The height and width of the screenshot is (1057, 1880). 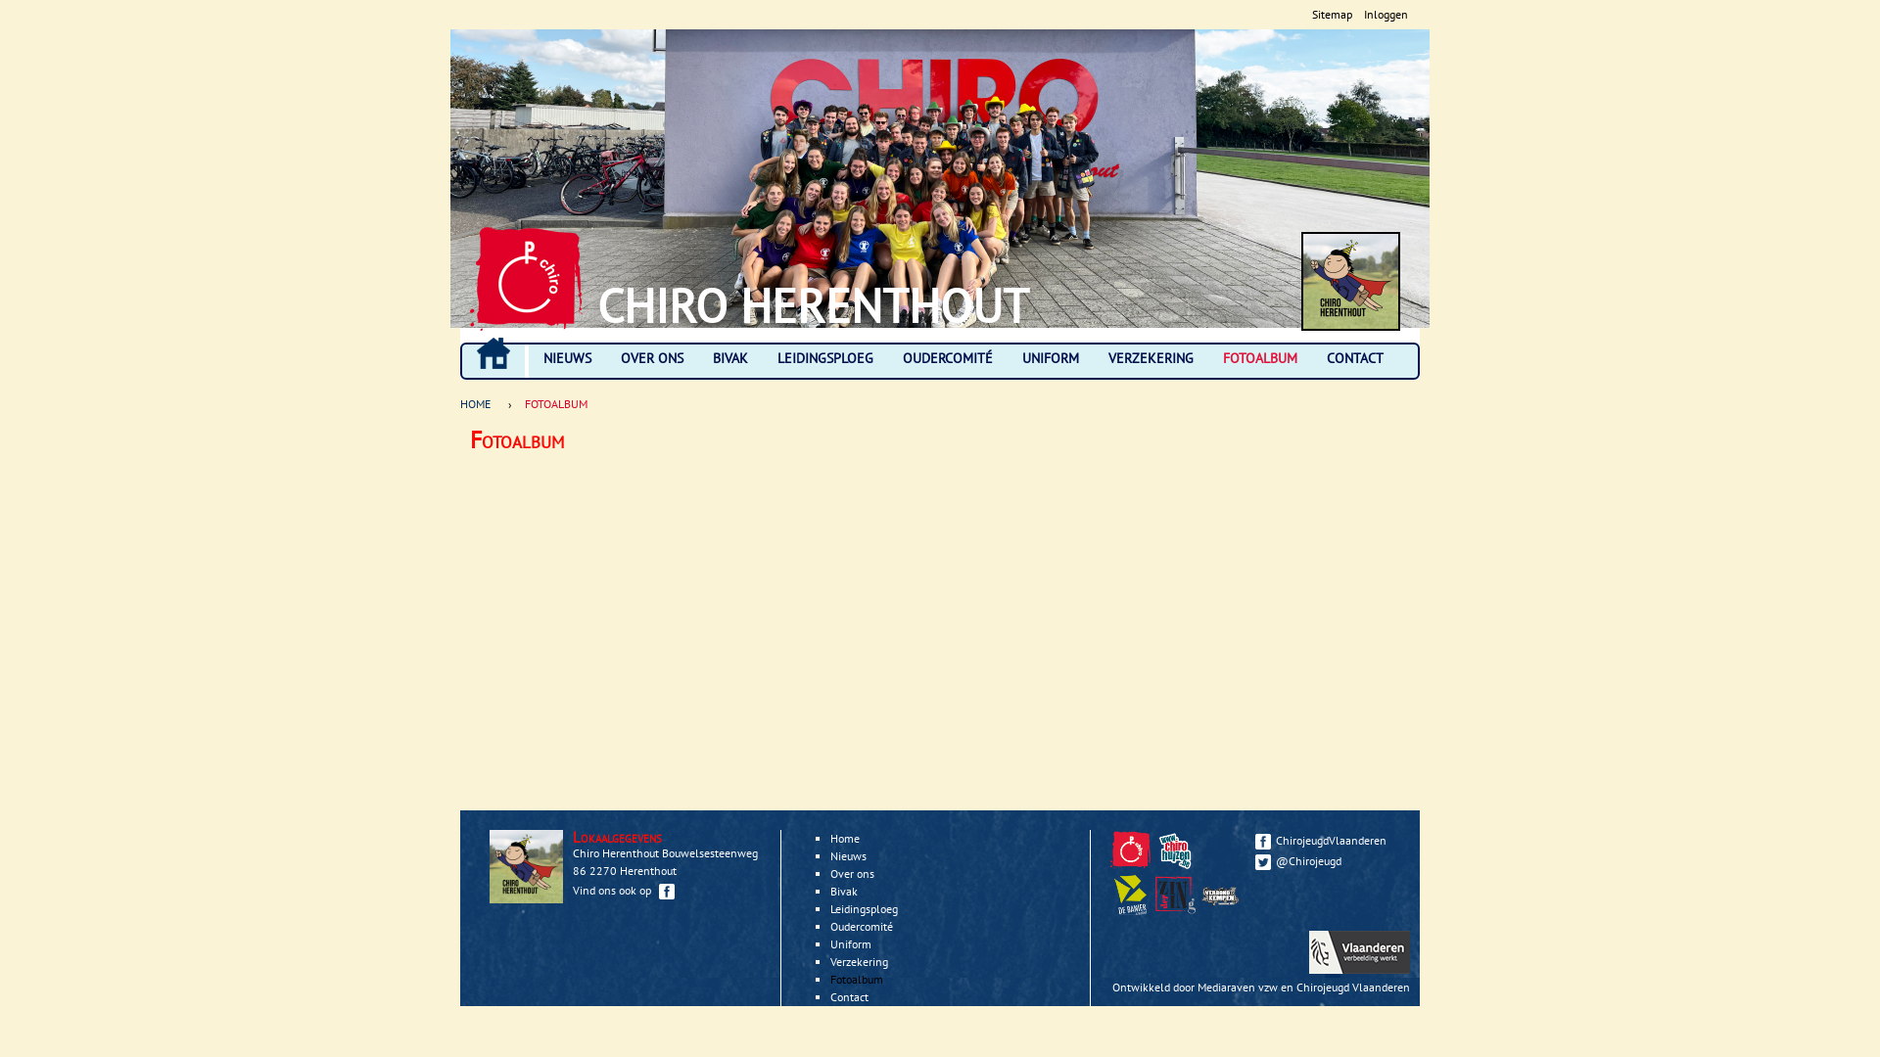 I want to click on De Banier, so click(x=1133, y=910).